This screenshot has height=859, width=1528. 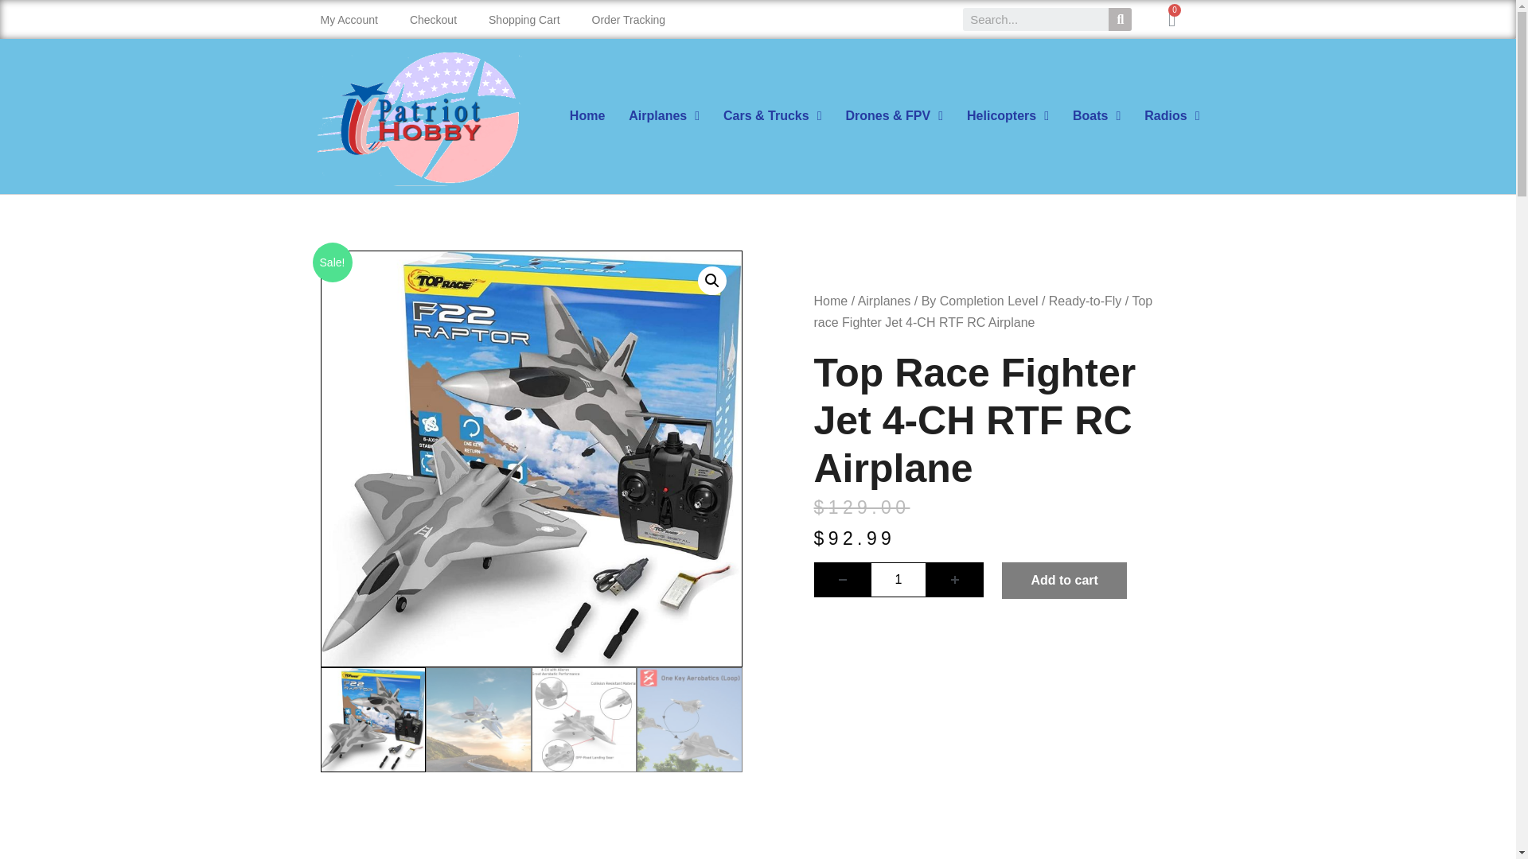 What do you see at coordinates (524, 19) in the screenshot?
I see `Shopping Cart` at bounding box center [524, 19].